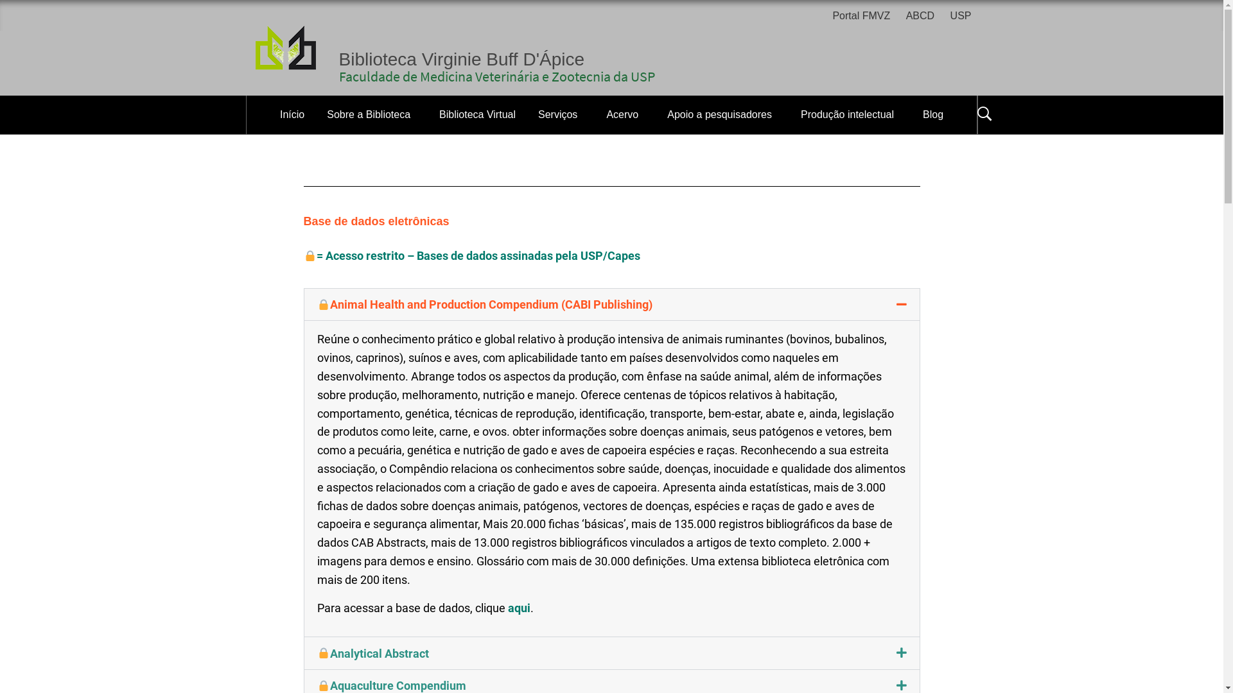 This screenshot has height=693, width=1233. Describe the element at coordinates (920, 17) in the screenshot. I see `ABCD` at that location.